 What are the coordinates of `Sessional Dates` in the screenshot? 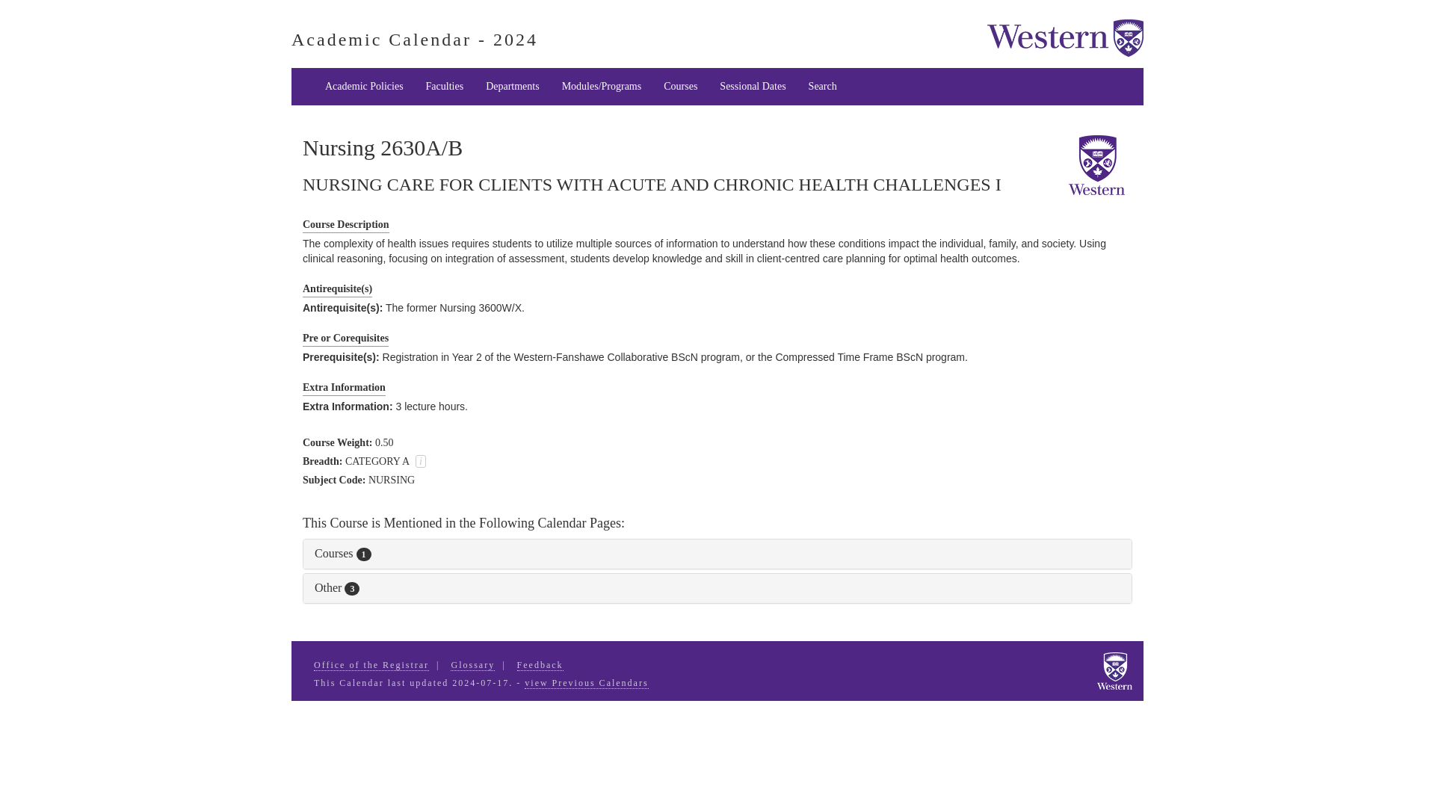 It's located at (752, 87).